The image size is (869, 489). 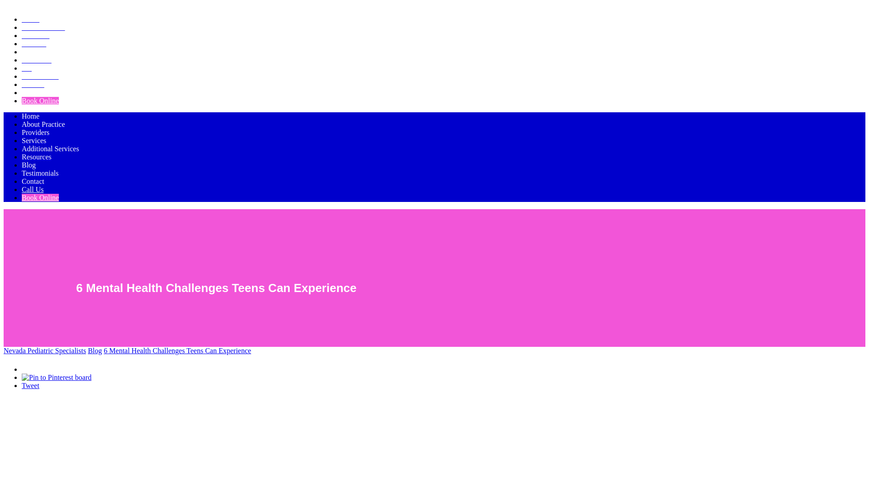 What do you see at coordinates (33, 92) in the screenshot?
I see `Call Us` at bounding box center [33, 92].